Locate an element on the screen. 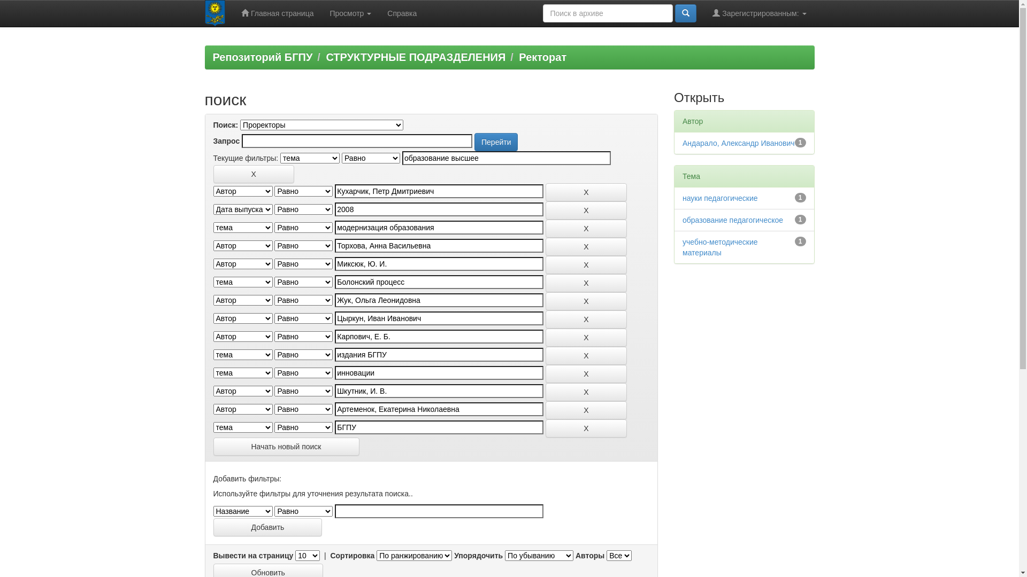 The width and height of the screenshot is (1027, 577). X is located at coordinates (586, 229).